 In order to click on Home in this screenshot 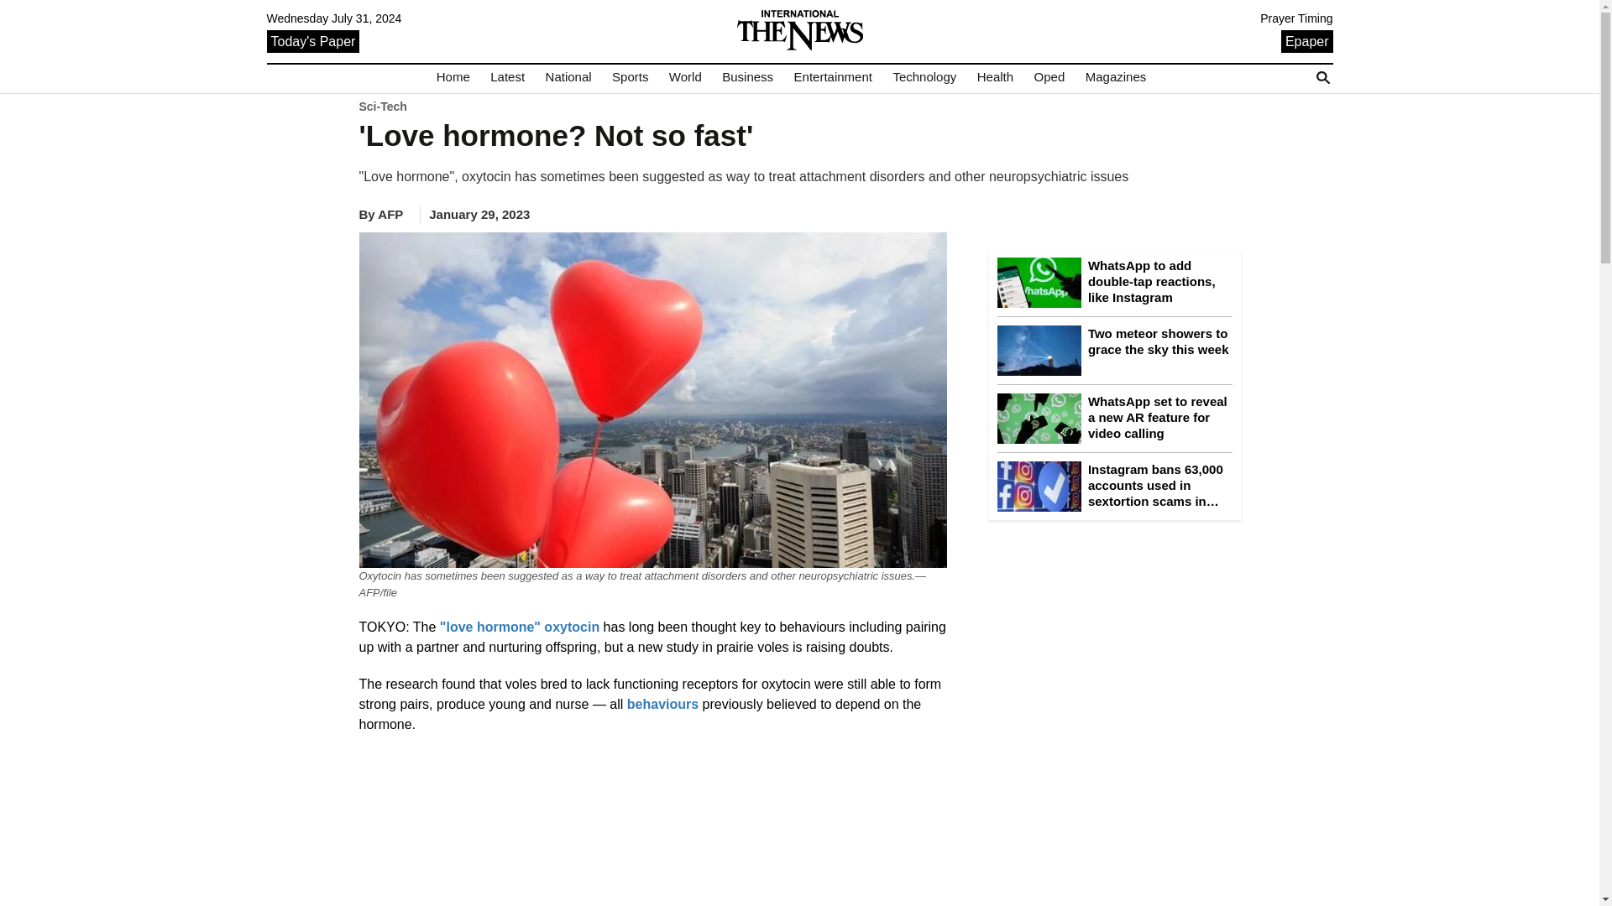, I will do `click(453, 77)`.